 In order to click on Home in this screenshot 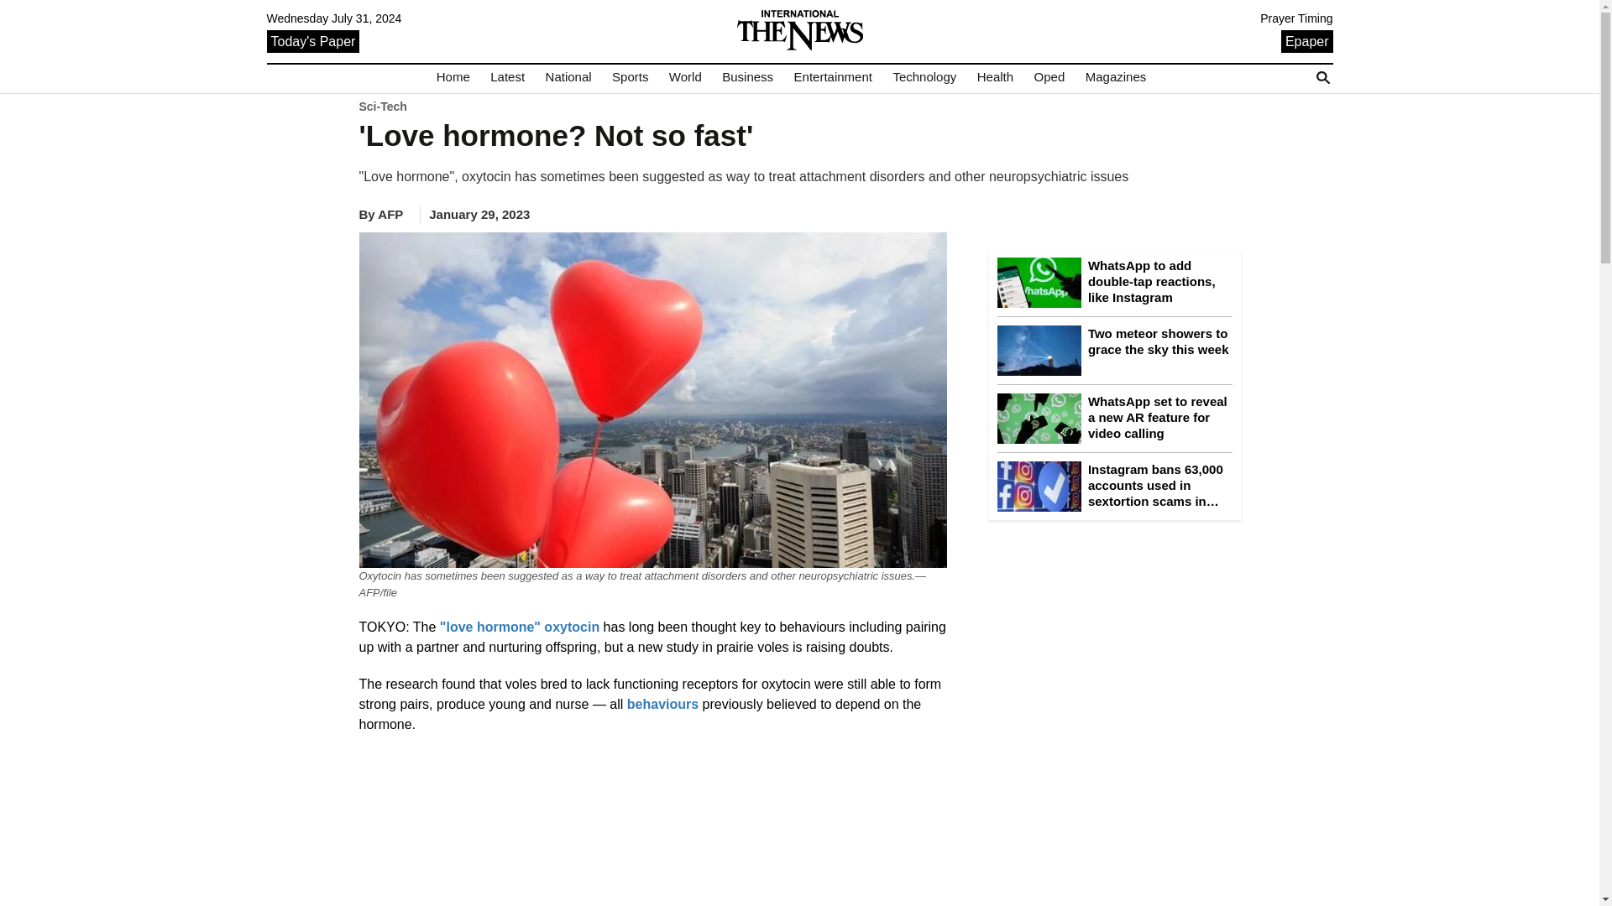, I will do `click(453, 77)`.